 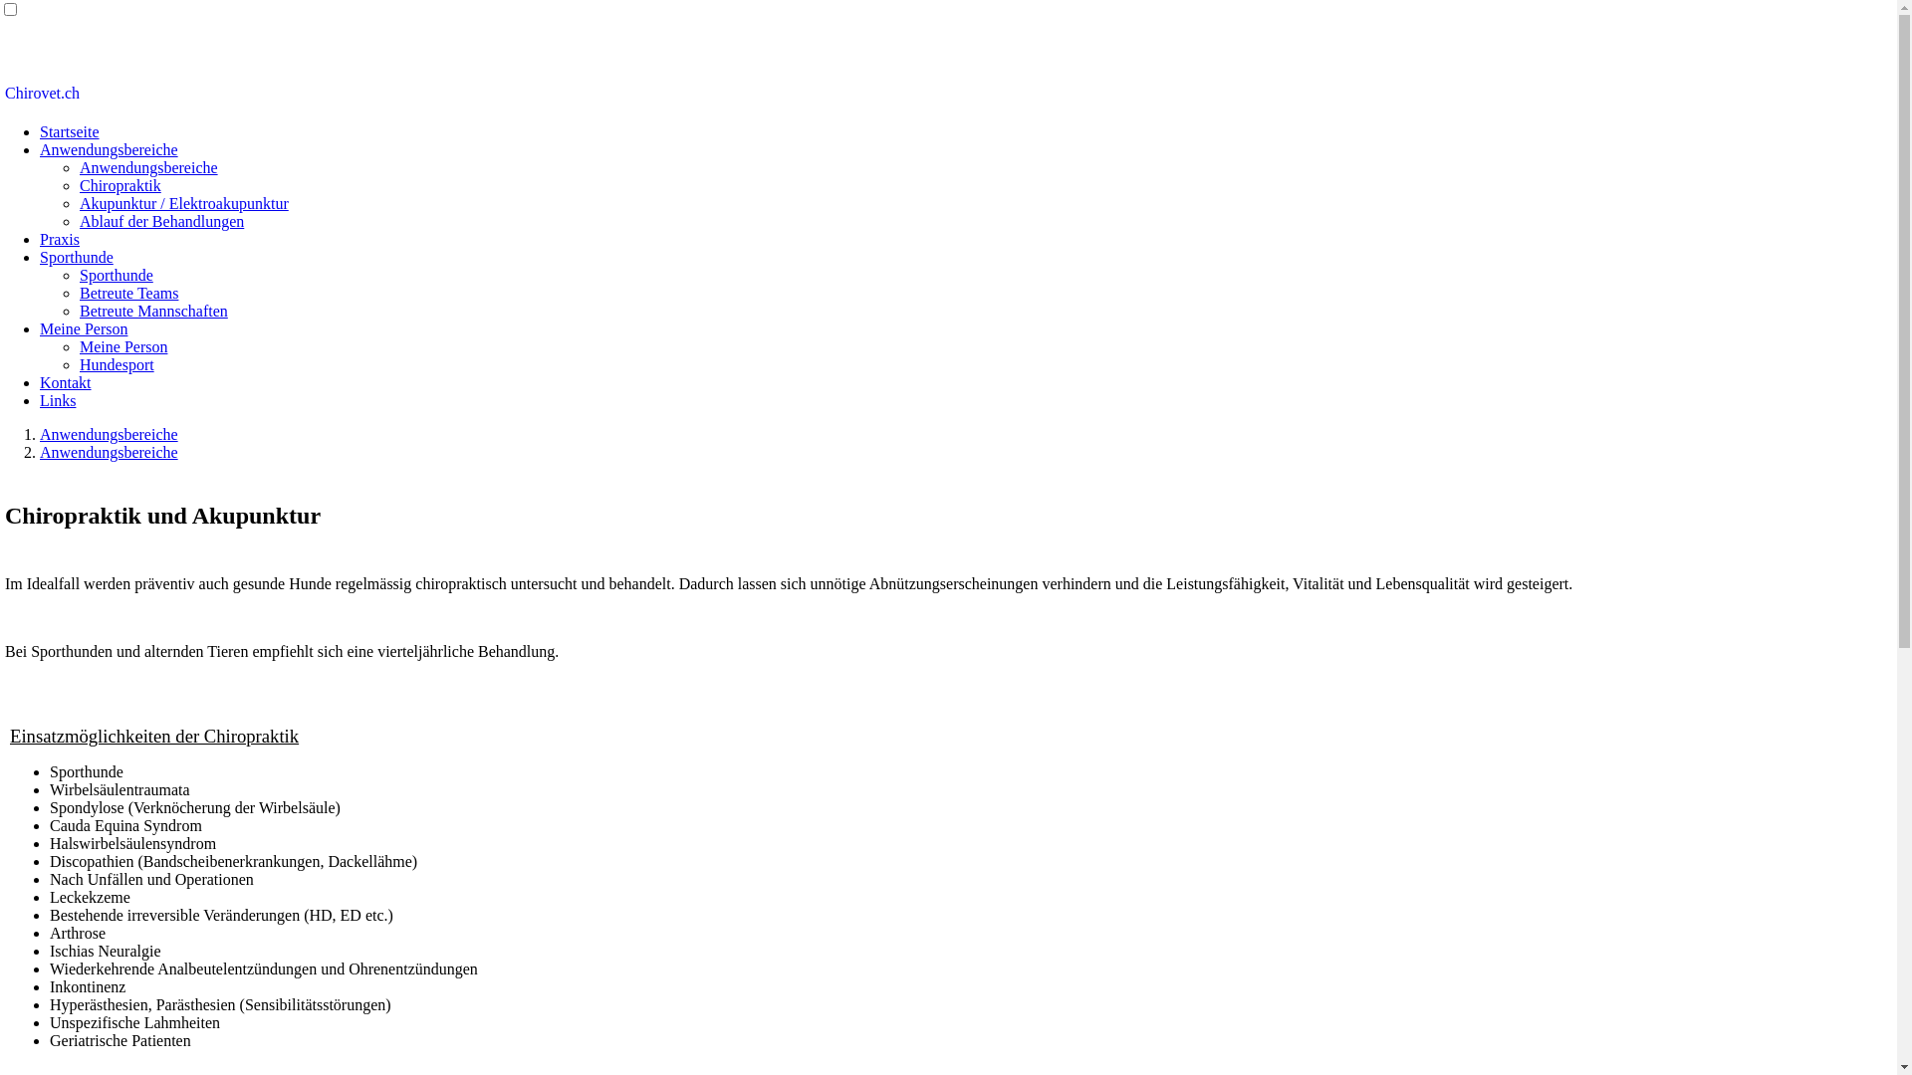 I want to click on Hundesport, so click(x=118, y=364).